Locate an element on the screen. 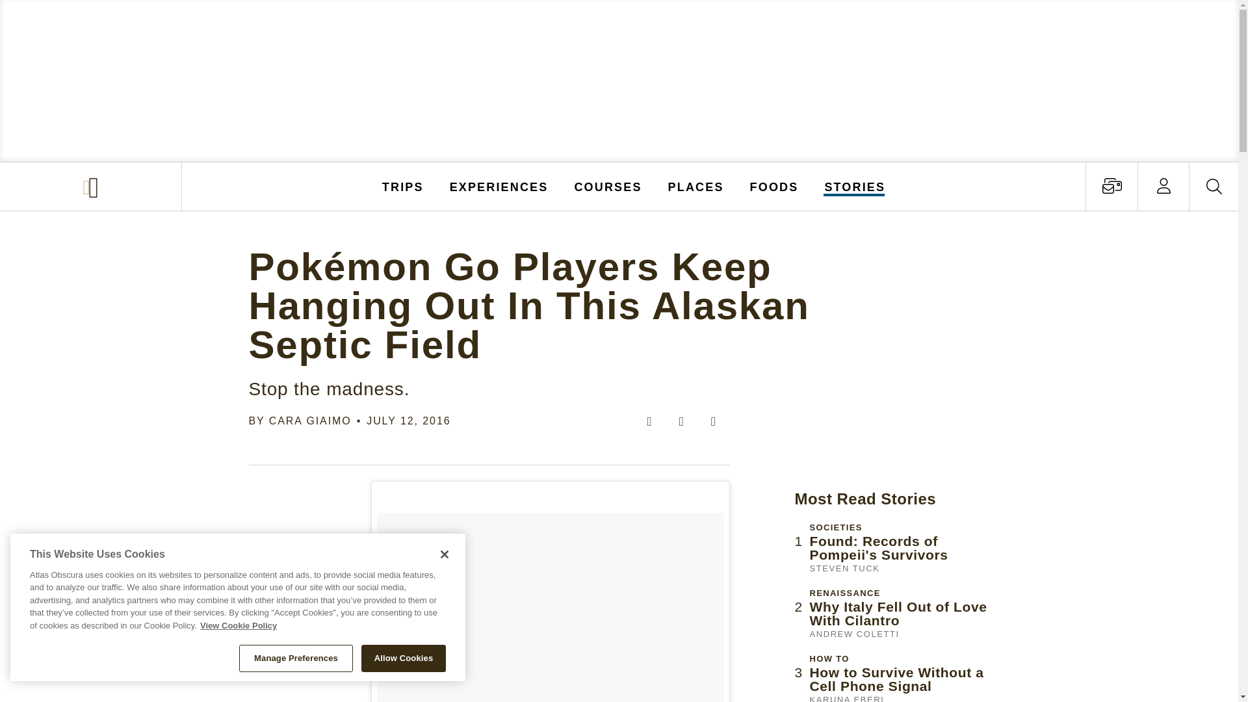 The width and height of the screenshot is (1248, 702). TRIPS is located at coordinates (403, 186).